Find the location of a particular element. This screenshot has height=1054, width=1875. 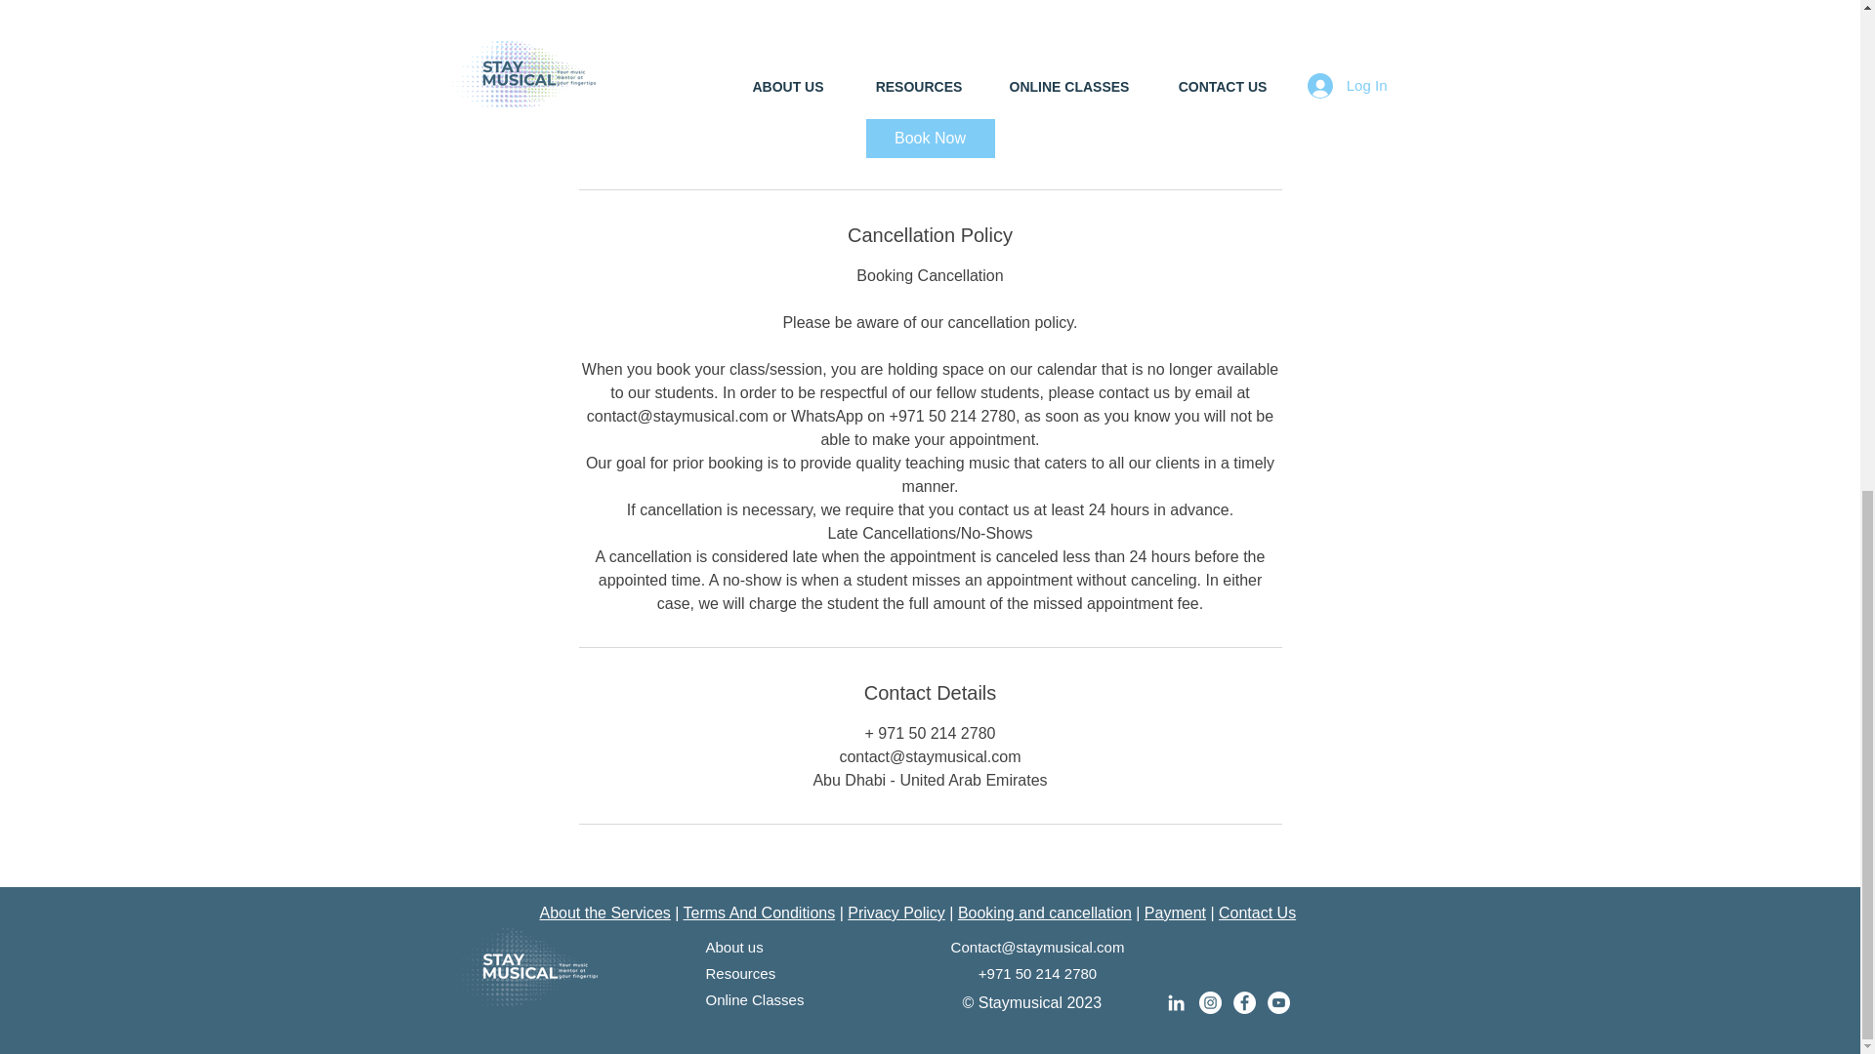

About us is located at coordinates (733, 947).